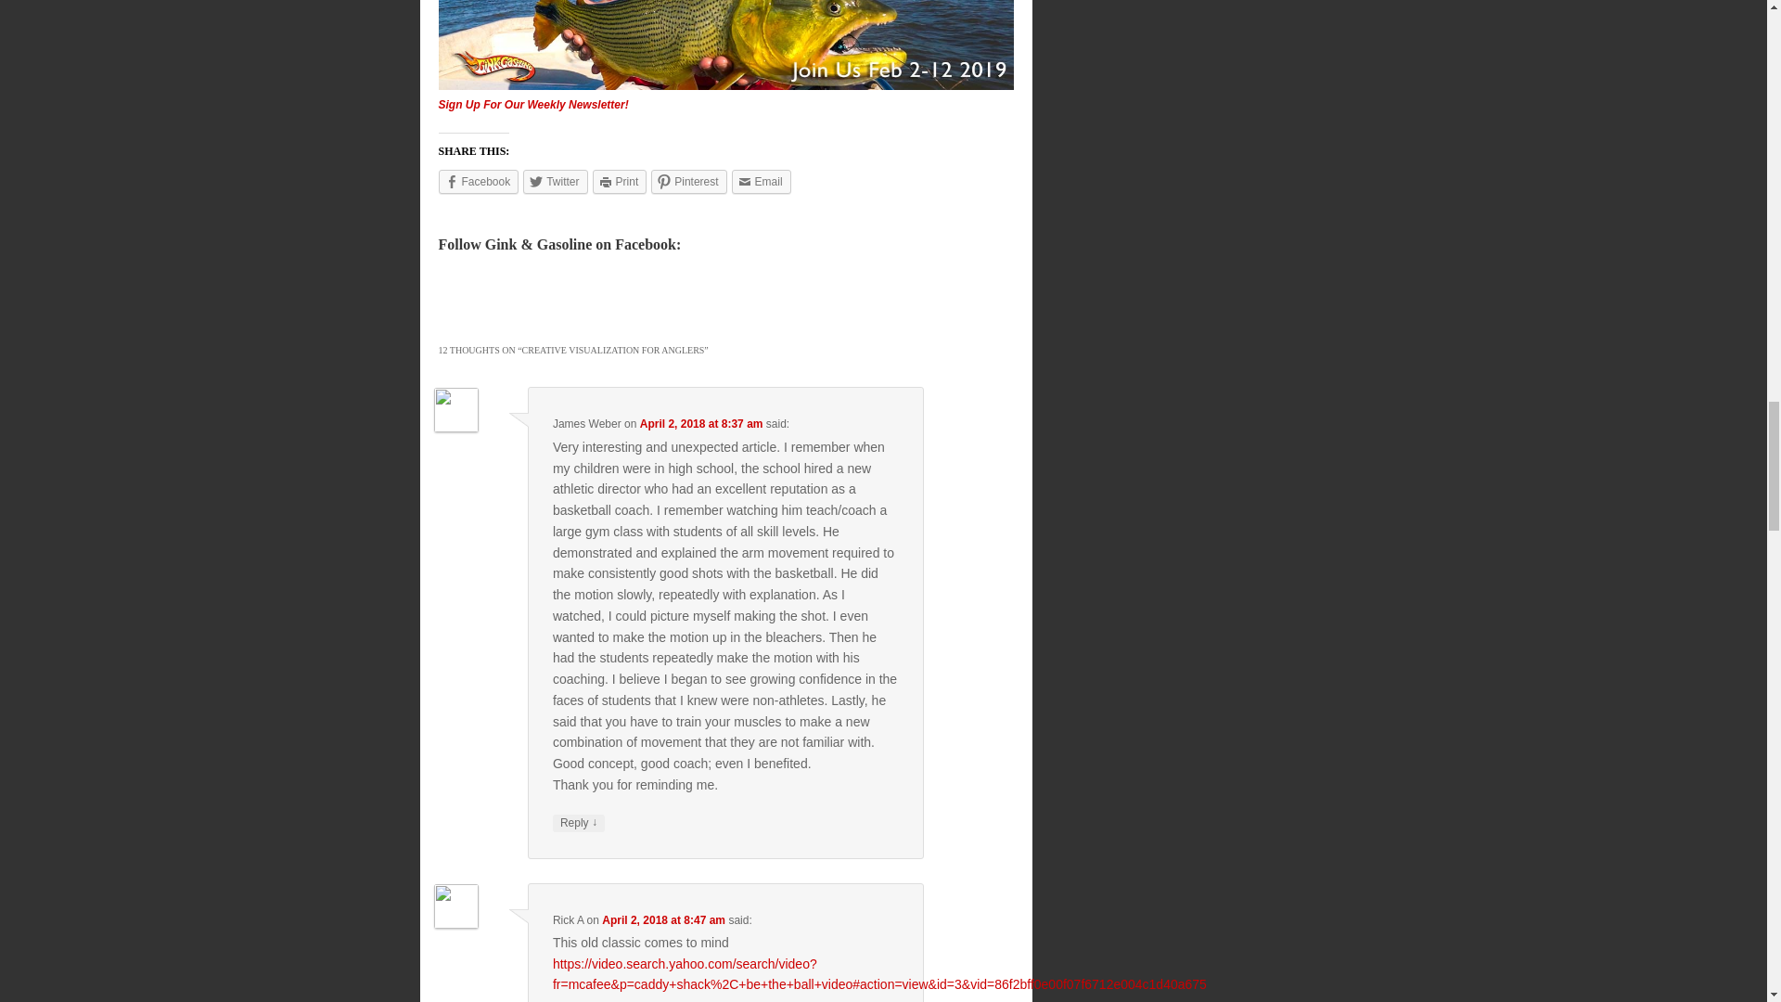 The width and height of the screenshot is (1781, 1002). What do you see at coordinates (555, 182) in the screenshot?
I see `Click to share on Twitter` at bounding box center [555, 182].